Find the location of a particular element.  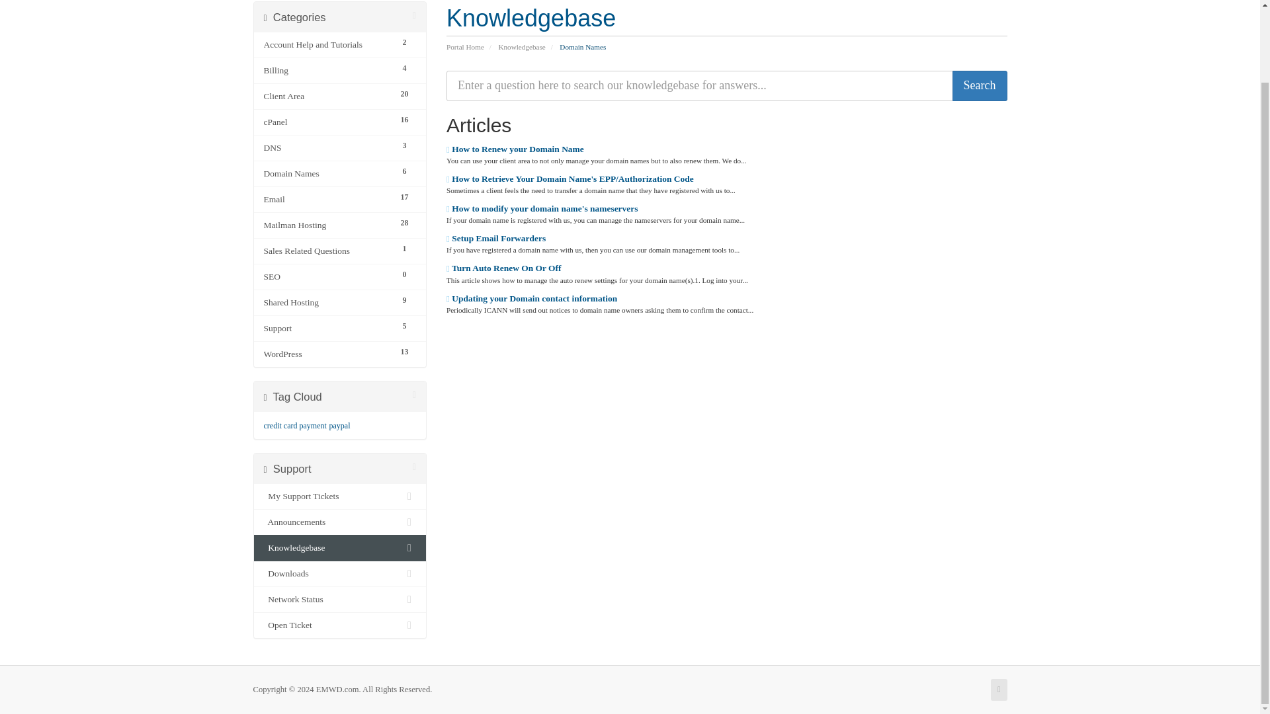

Shared Hosting is located at coordinates (327, 303).